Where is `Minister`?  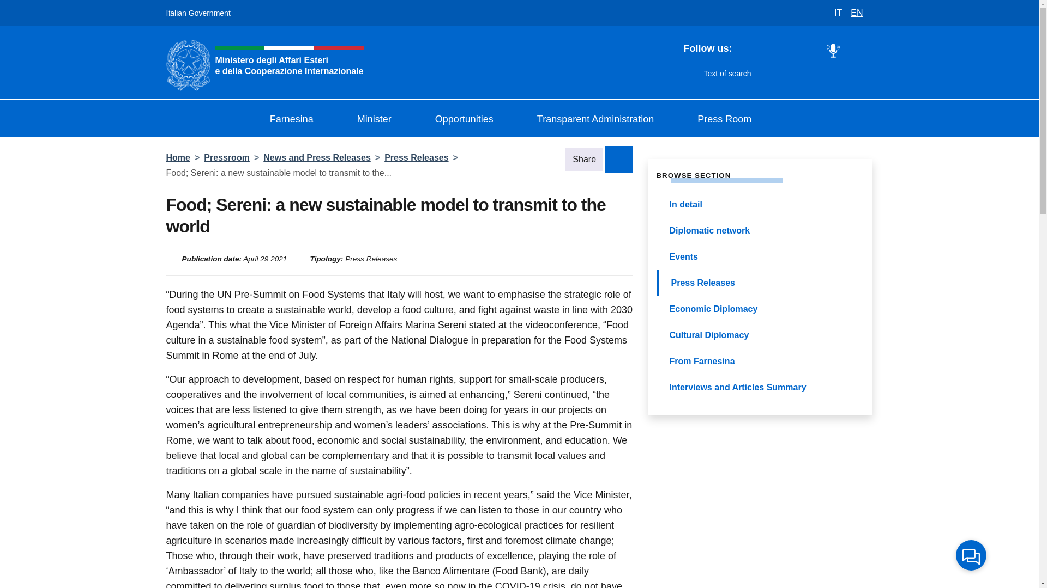
Minister is located at coordinates (383, 119).